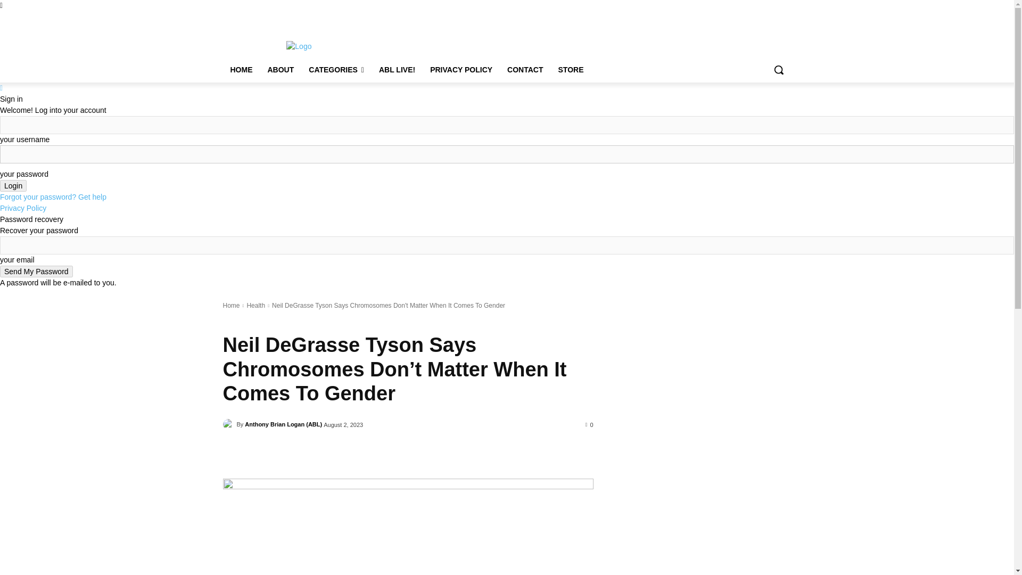  Describe the element at coordinates (336, 69) in the screenshot. I see `CATEGORIES` at that location.